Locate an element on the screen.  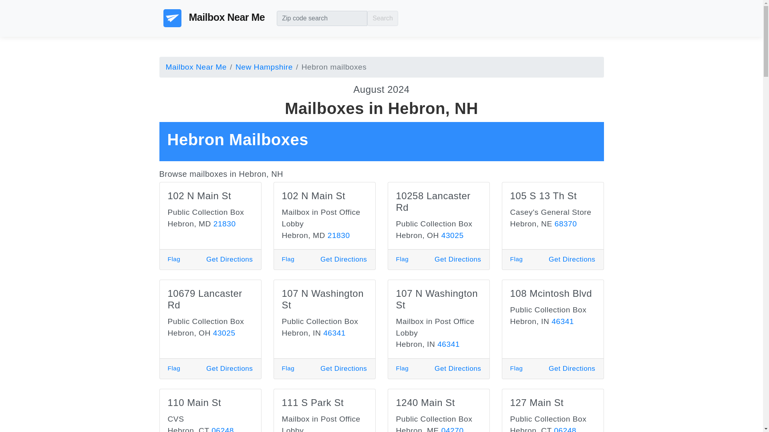
Get Directions is located at coordinates (229, 259).